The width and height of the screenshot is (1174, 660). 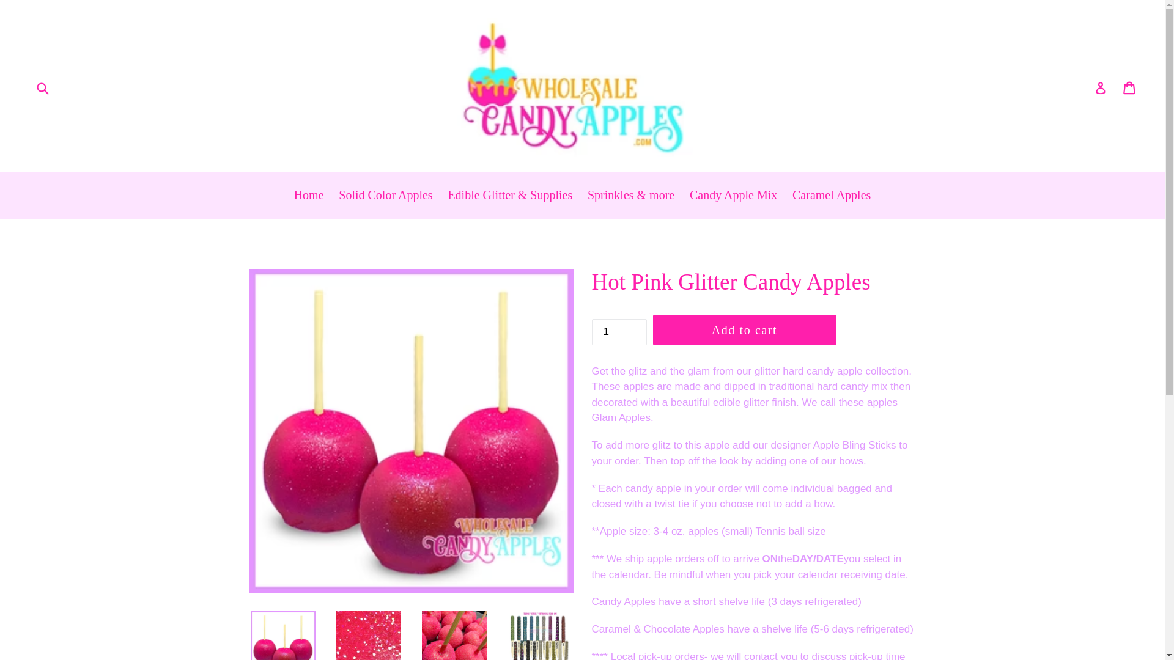 I want to click on Caramel Apples, so click(x=832, y=196).